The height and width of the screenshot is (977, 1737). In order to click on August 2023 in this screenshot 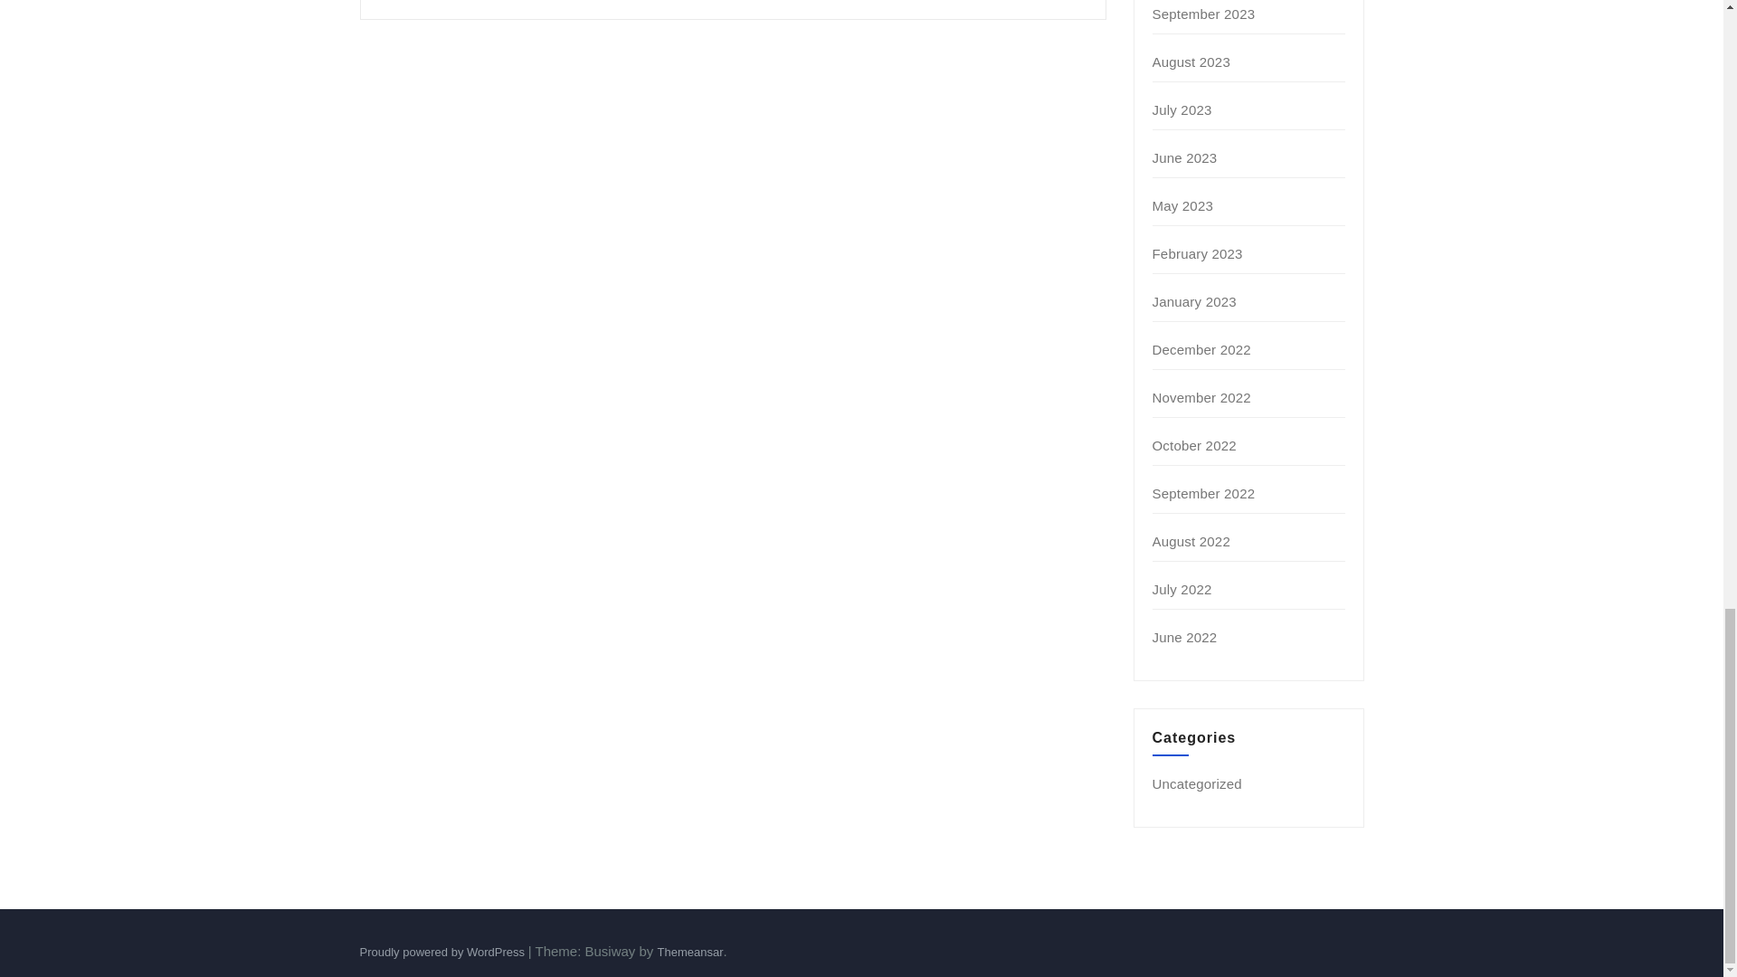, I will do `click(1191, 62)`.